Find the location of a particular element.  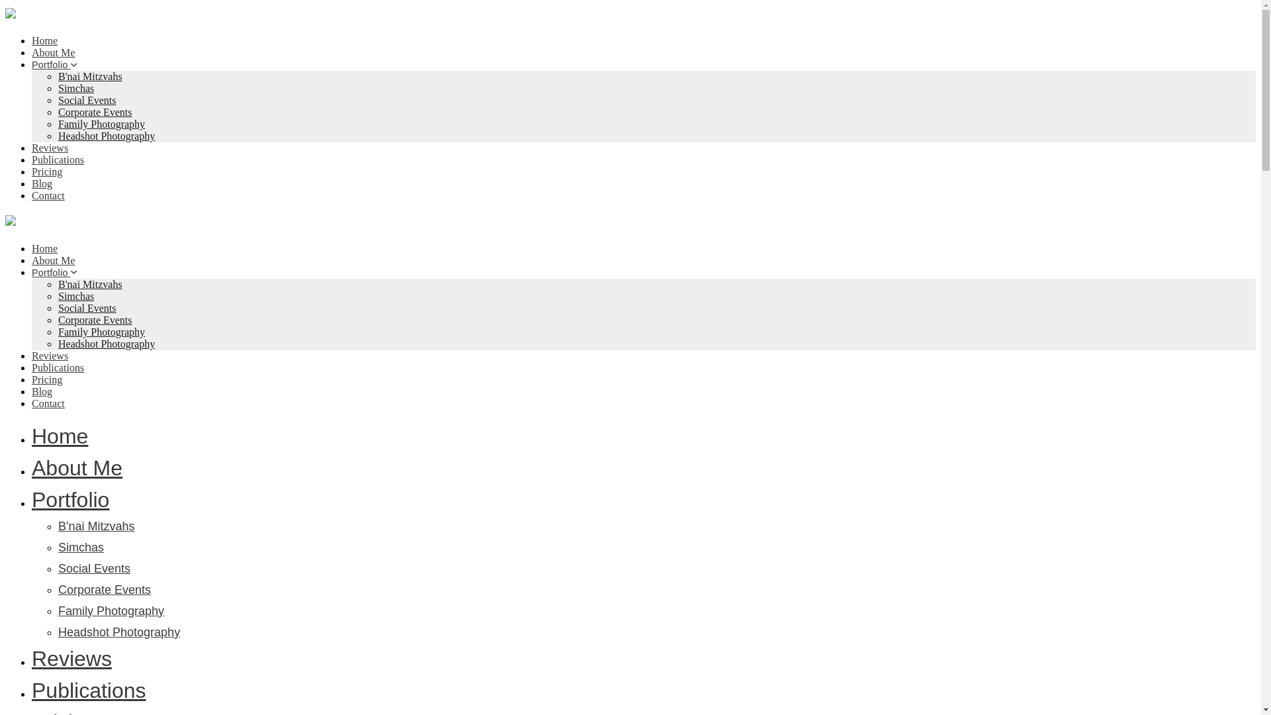

About Me is located at coordinates (77, 467).